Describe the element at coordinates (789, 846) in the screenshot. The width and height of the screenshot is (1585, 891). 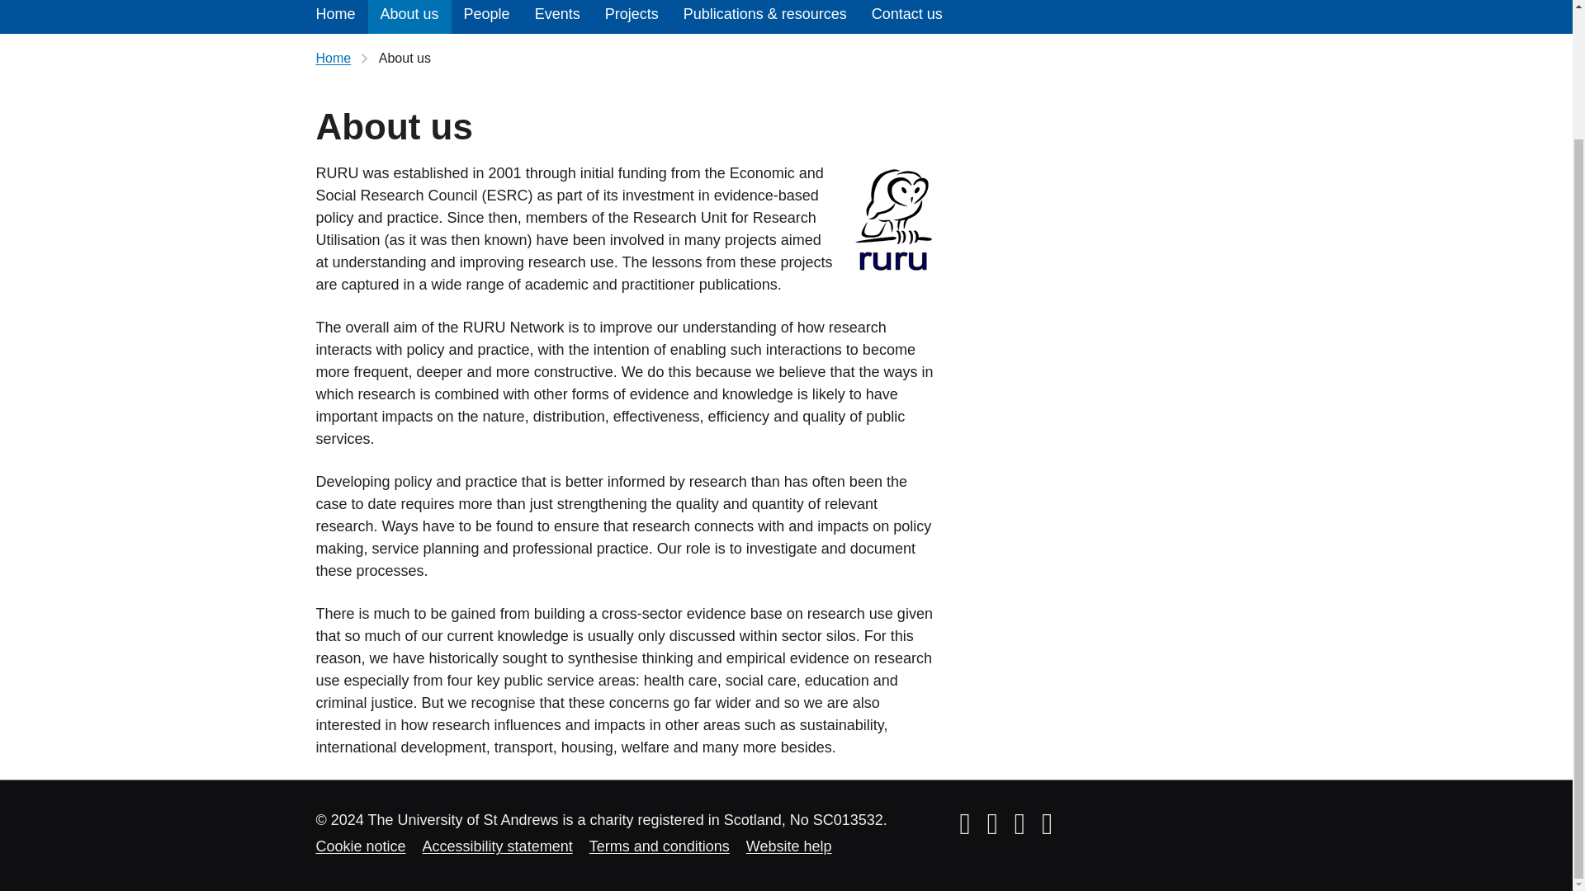
I see `Website help` at that location.